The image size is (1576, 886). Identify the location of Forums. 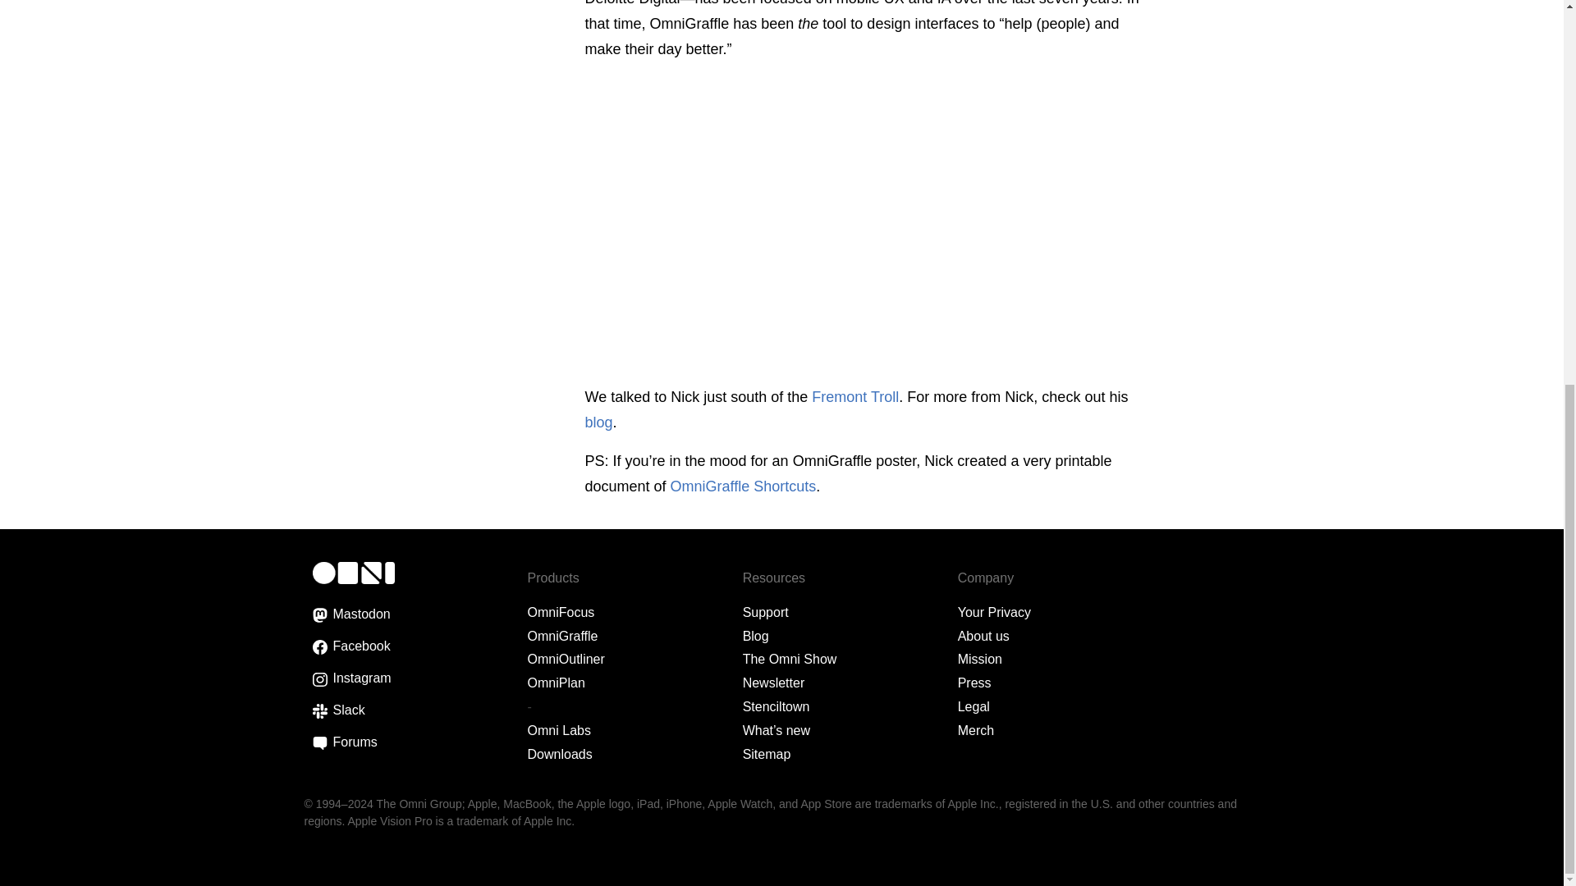
(318, 742).